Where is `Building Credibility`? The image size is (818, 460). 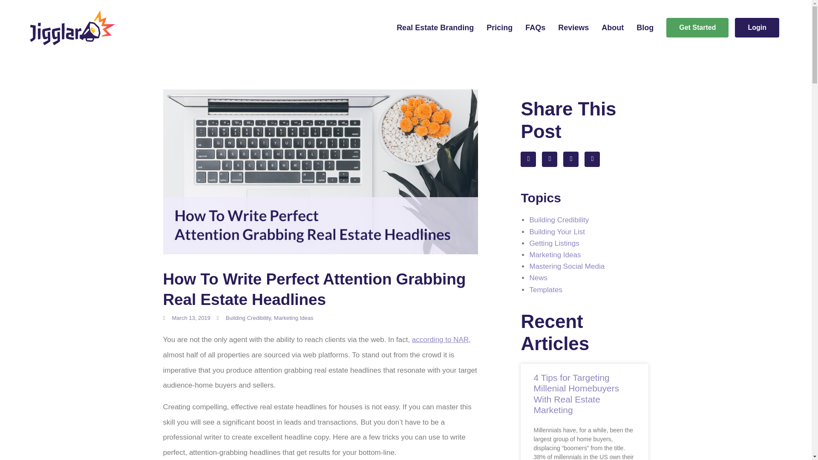 Building Credibility is located at coordinates (248, 318).